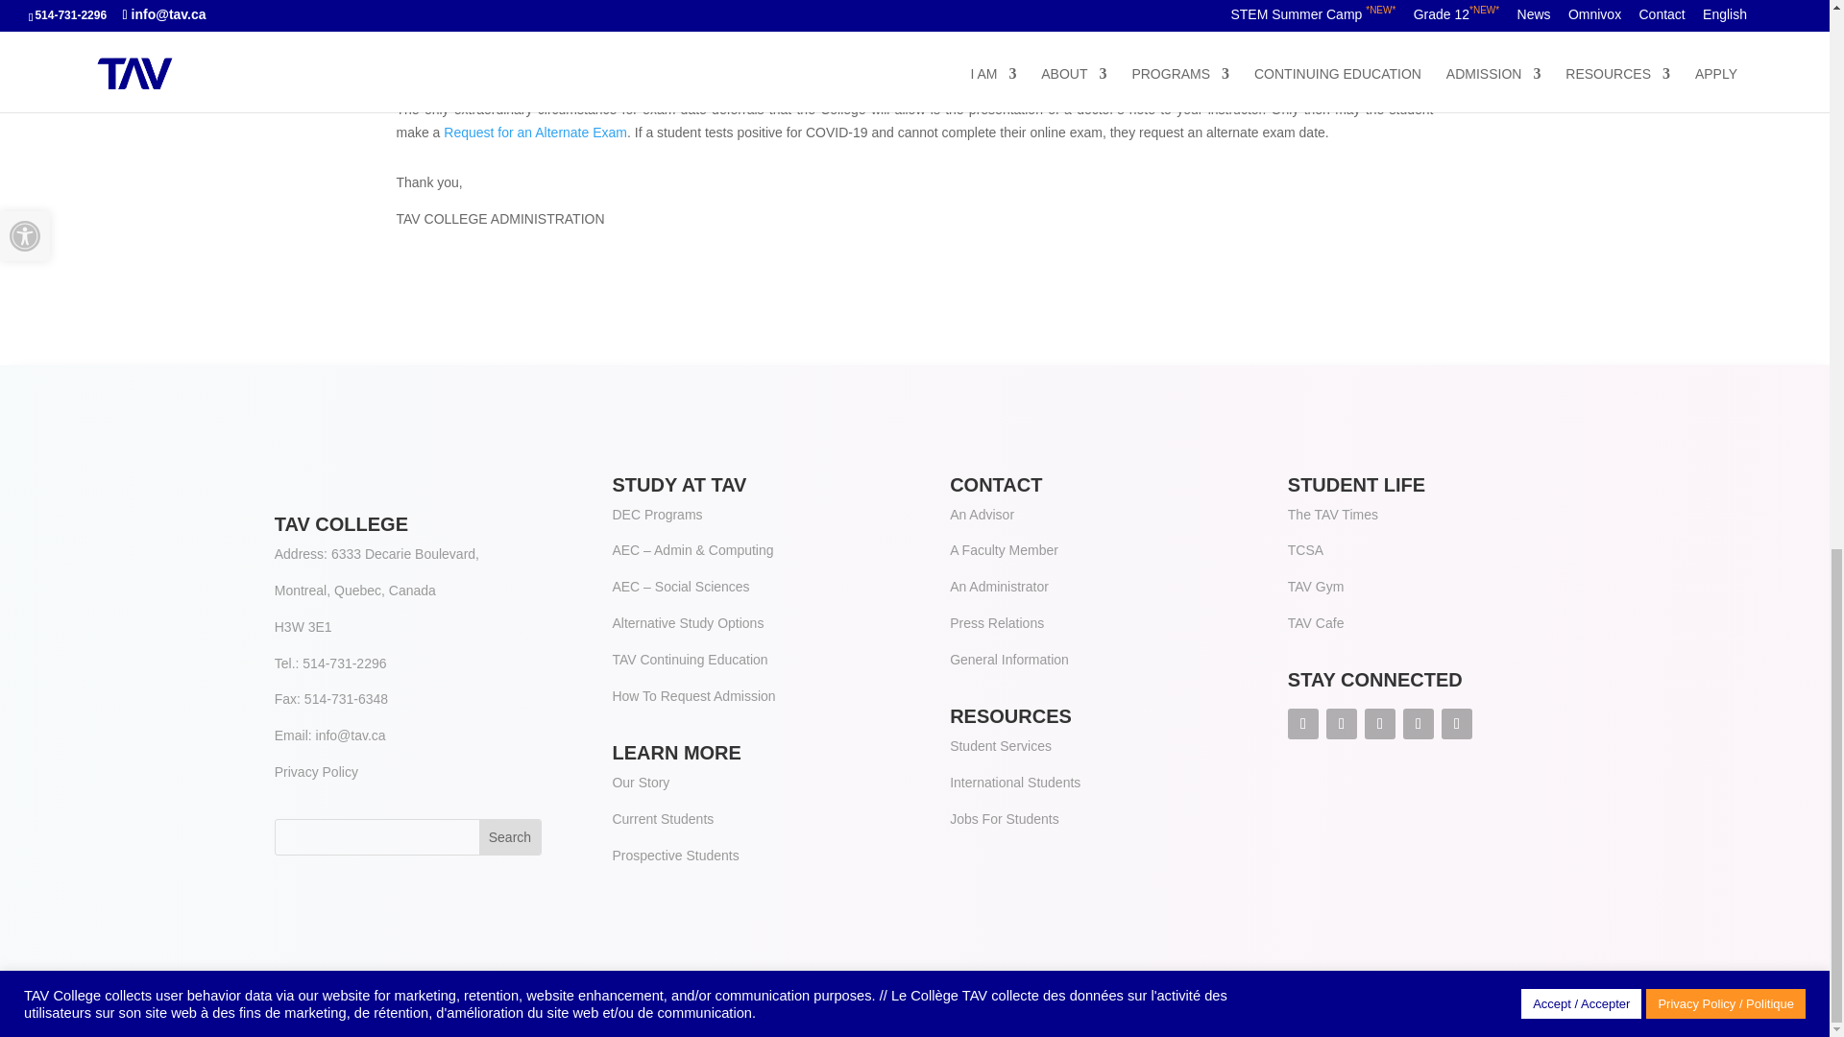 The height and width of the screenshot is (1037, 1844). I want to click on Search, so click(509, 837).